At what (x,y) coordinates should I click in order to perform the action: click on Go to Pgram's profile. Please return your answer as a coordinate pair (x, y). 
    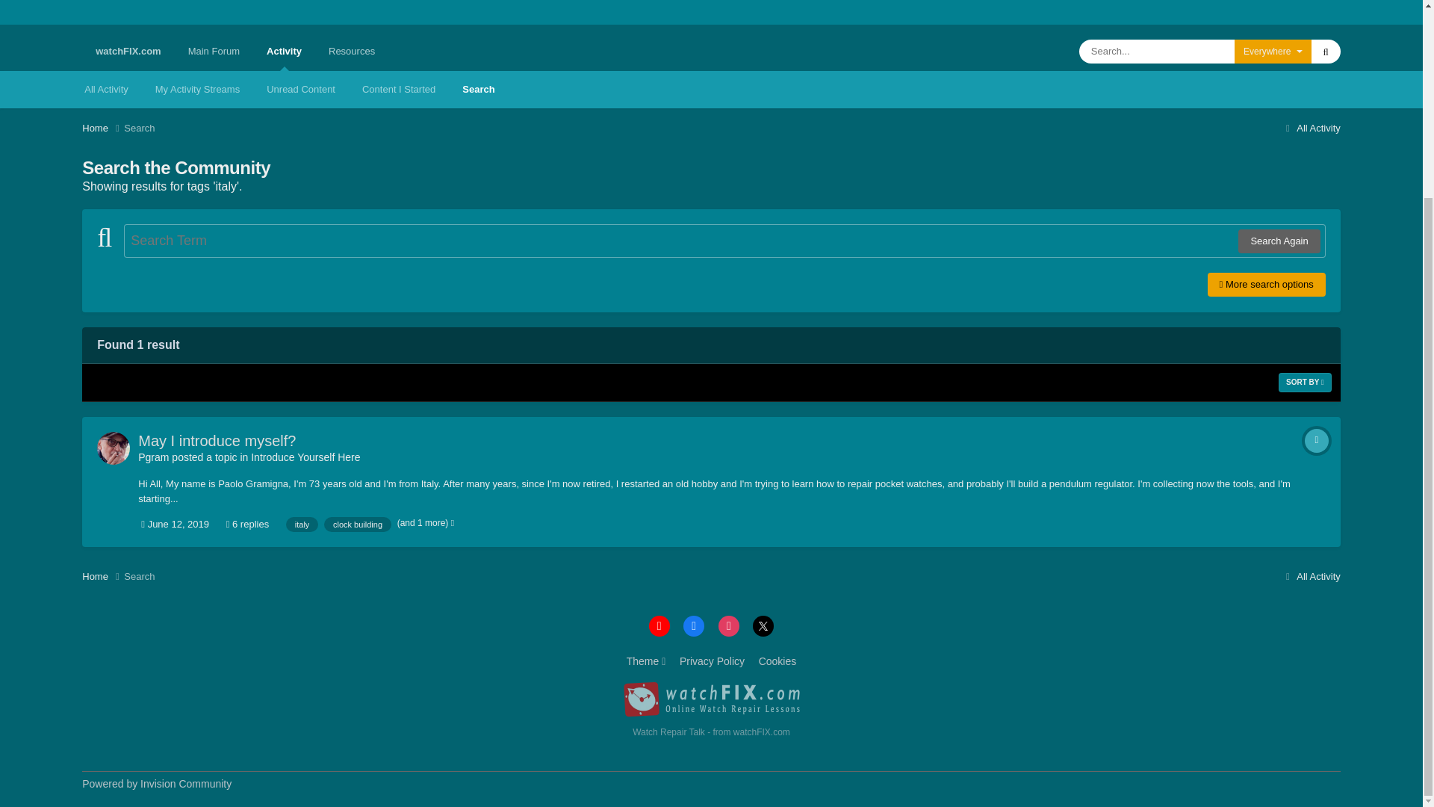
    Looking at the image, I should click on (153, 457).